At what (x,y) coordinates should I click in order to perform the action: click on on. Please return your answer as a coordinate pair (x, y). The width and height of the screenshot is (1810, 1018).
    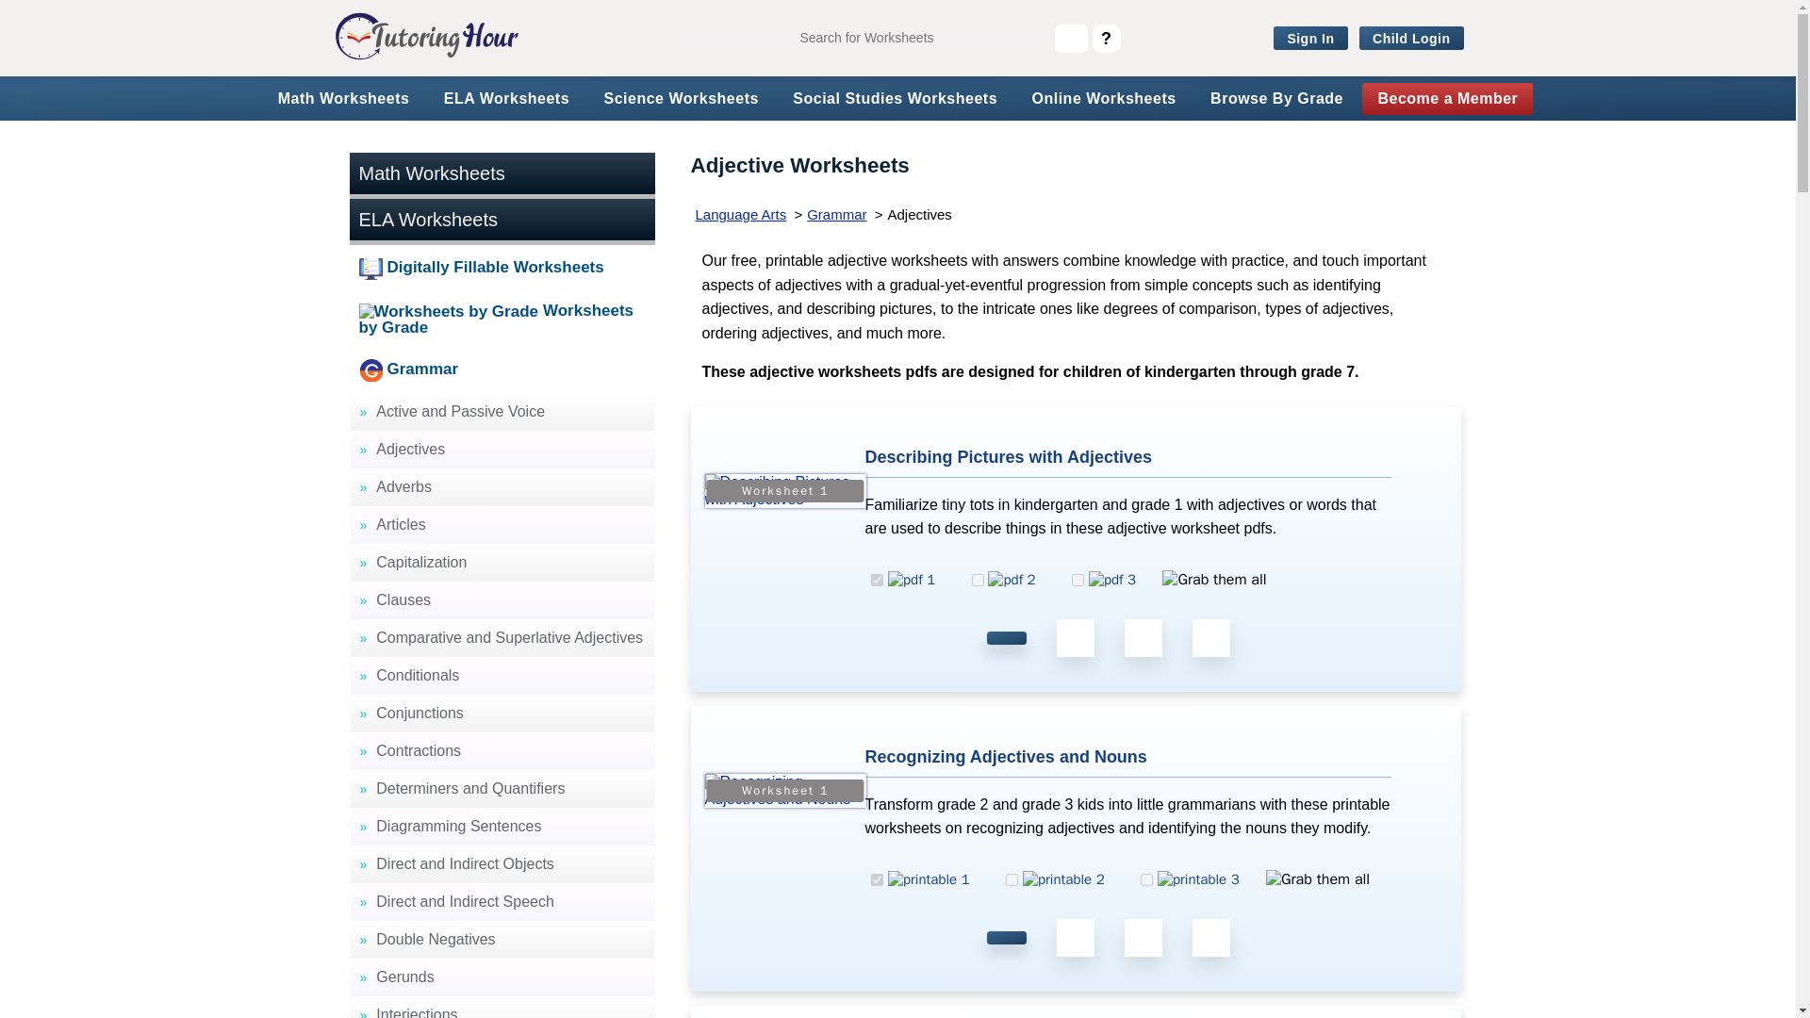
    Looking at the image, I should click on (877, 581).